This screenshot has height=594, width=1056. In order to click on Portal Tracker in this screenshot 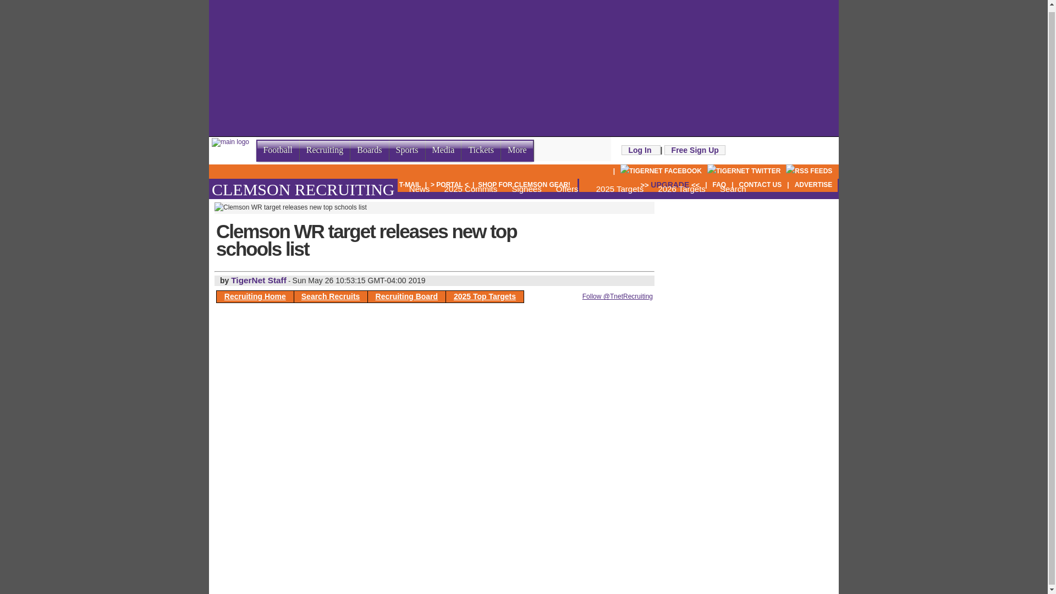, I will do `click(450, 185)`.